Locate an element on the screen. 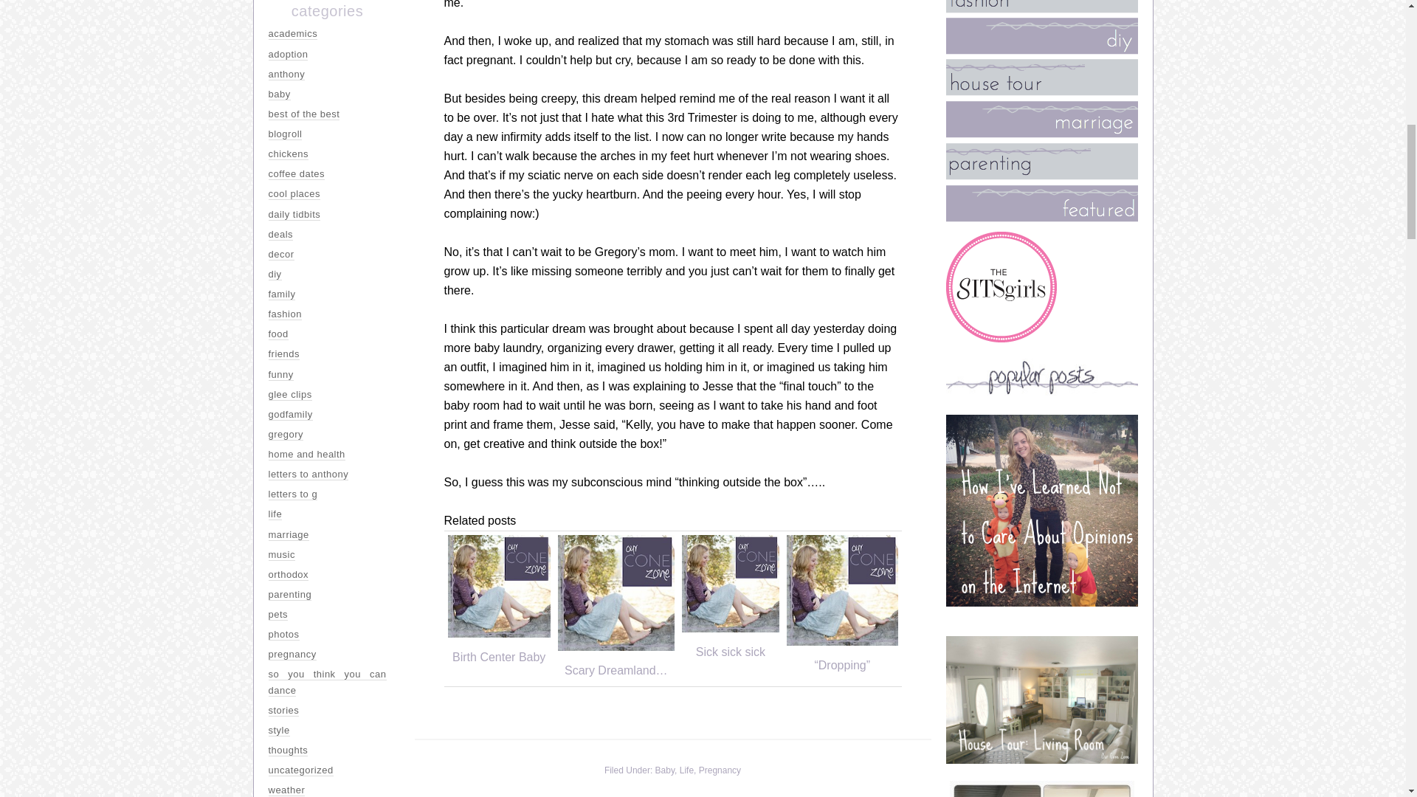 The image size is (1417, 797). Birth Center Baby is located at coordinates (499, 657).